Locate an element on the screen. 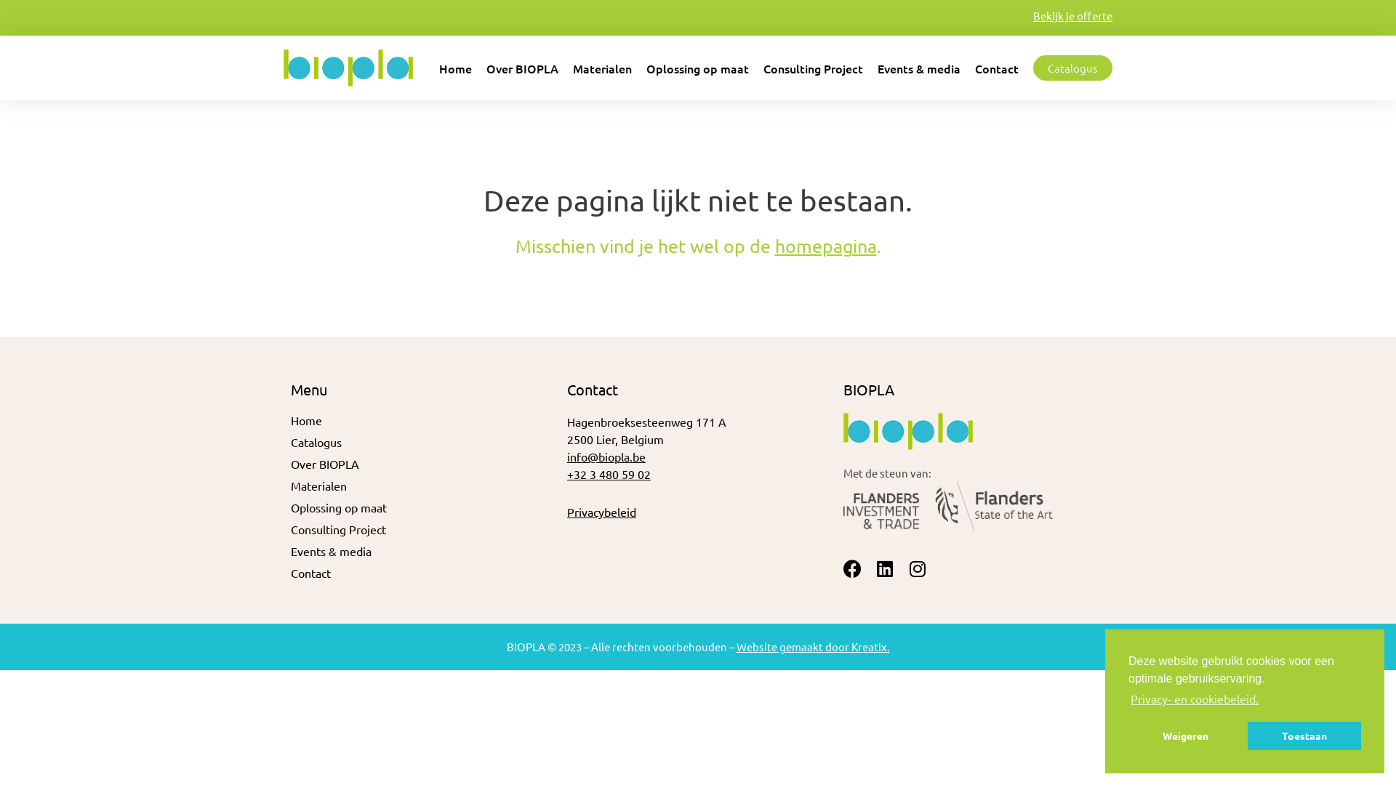  homepagina is located at coordinates (826, 246).